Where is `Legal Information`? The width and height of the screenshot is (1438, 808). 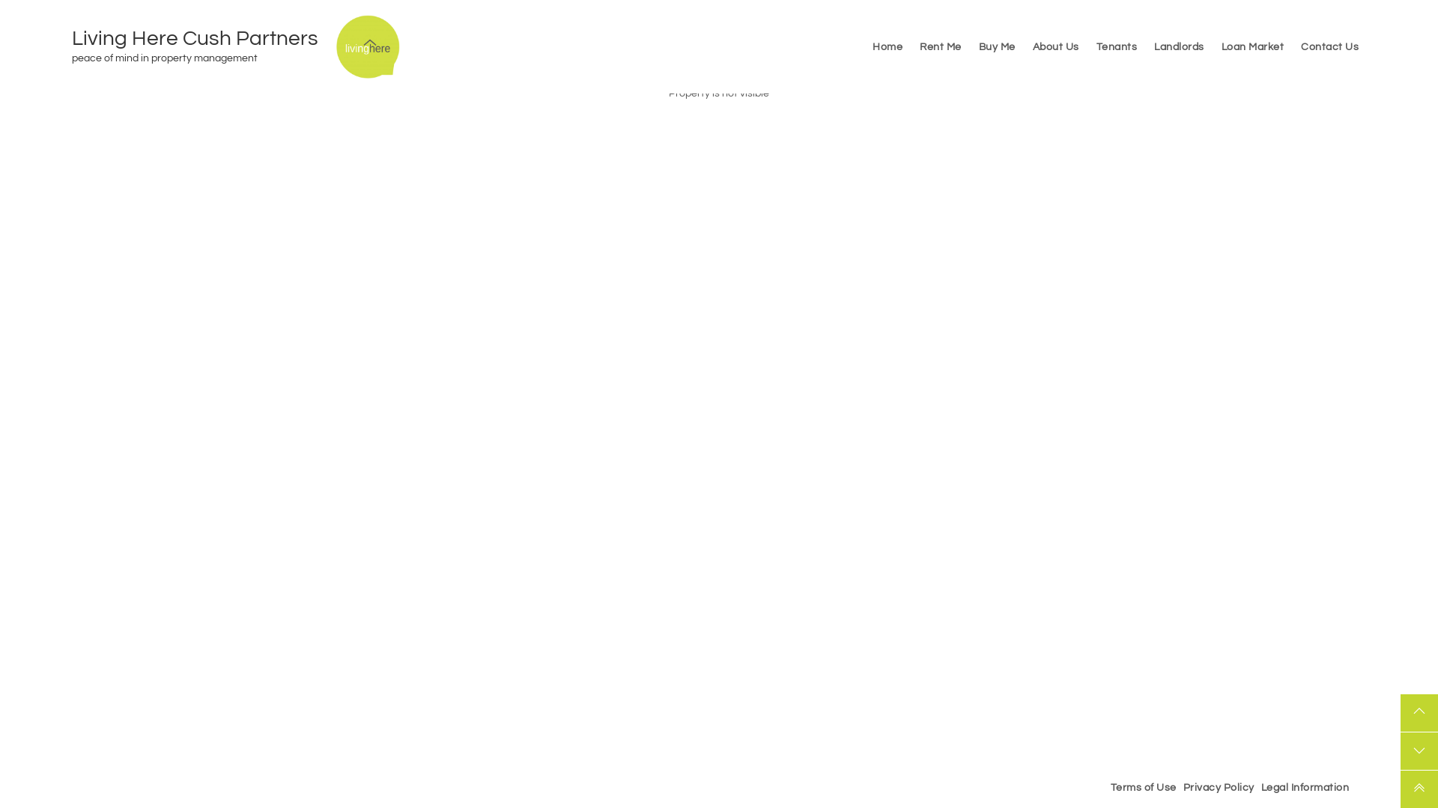 Legal Information is located at coordinates (1305, 788).